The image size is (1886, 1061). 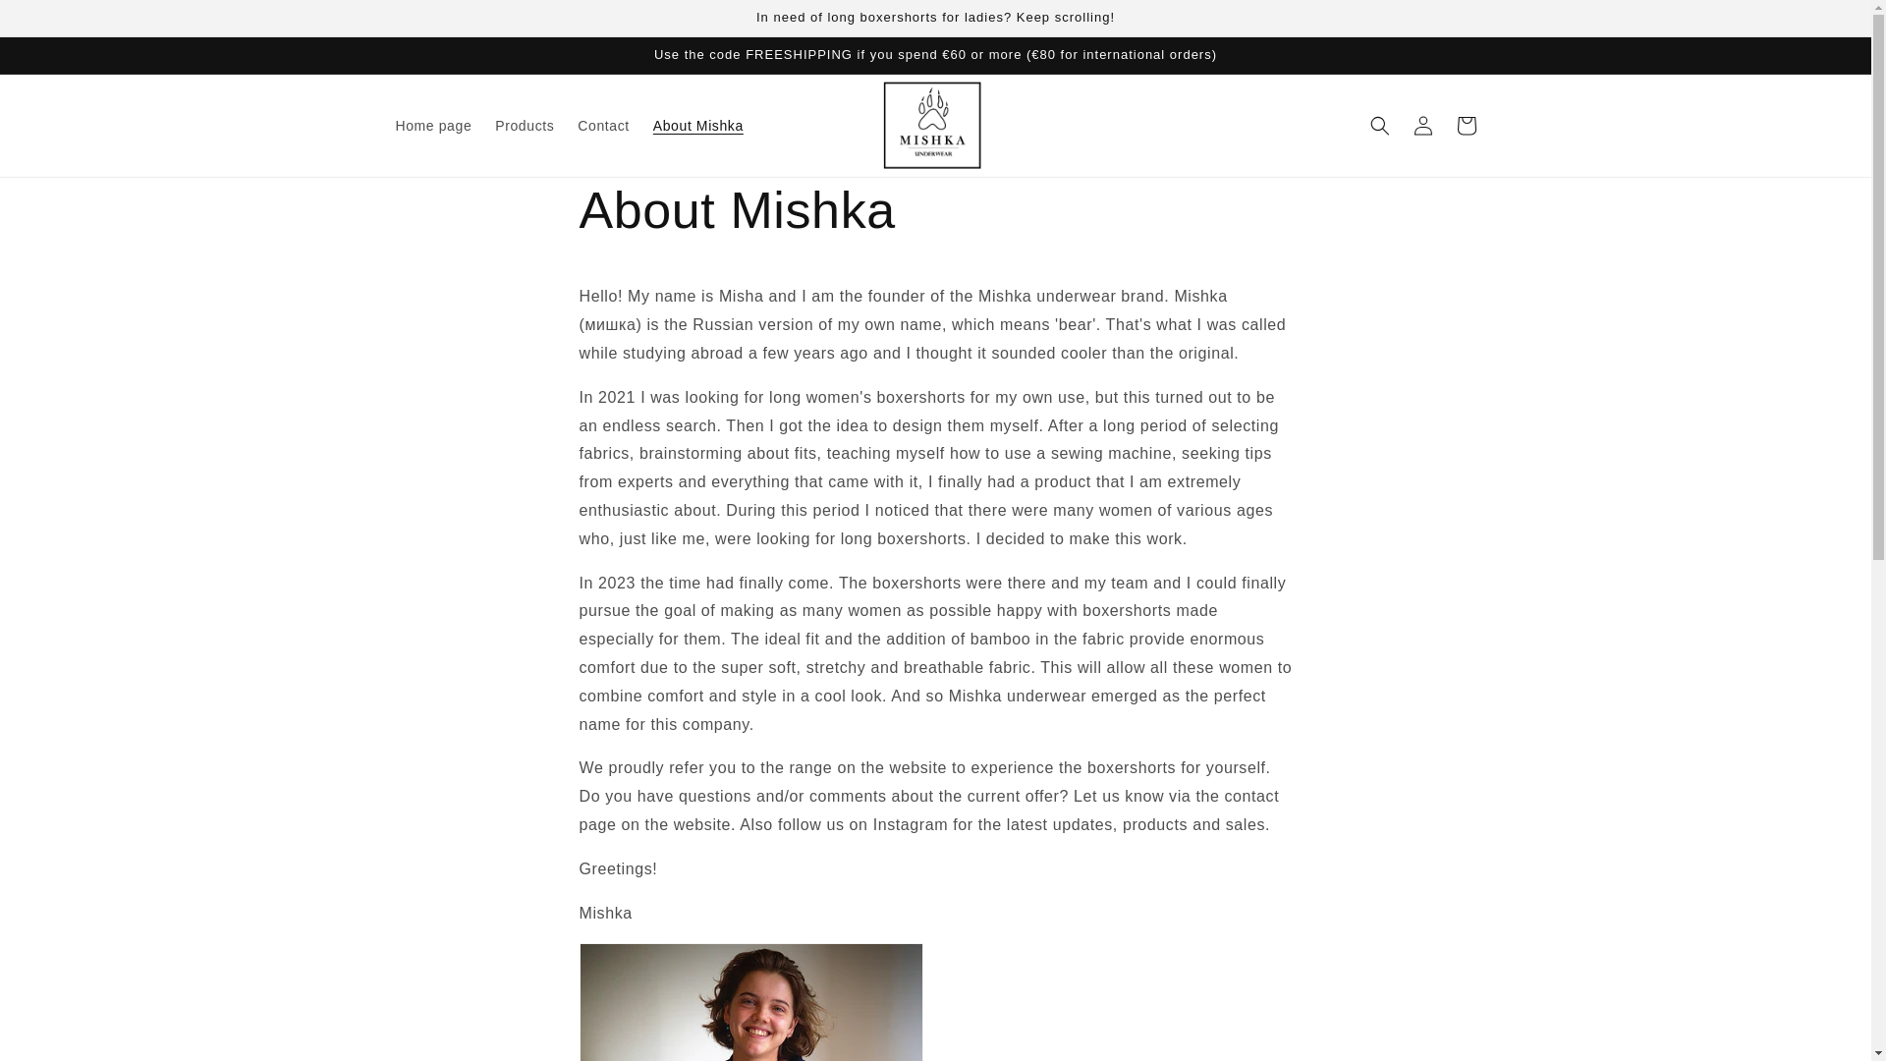 I want to click on Contact, so click(x=603, y=126).